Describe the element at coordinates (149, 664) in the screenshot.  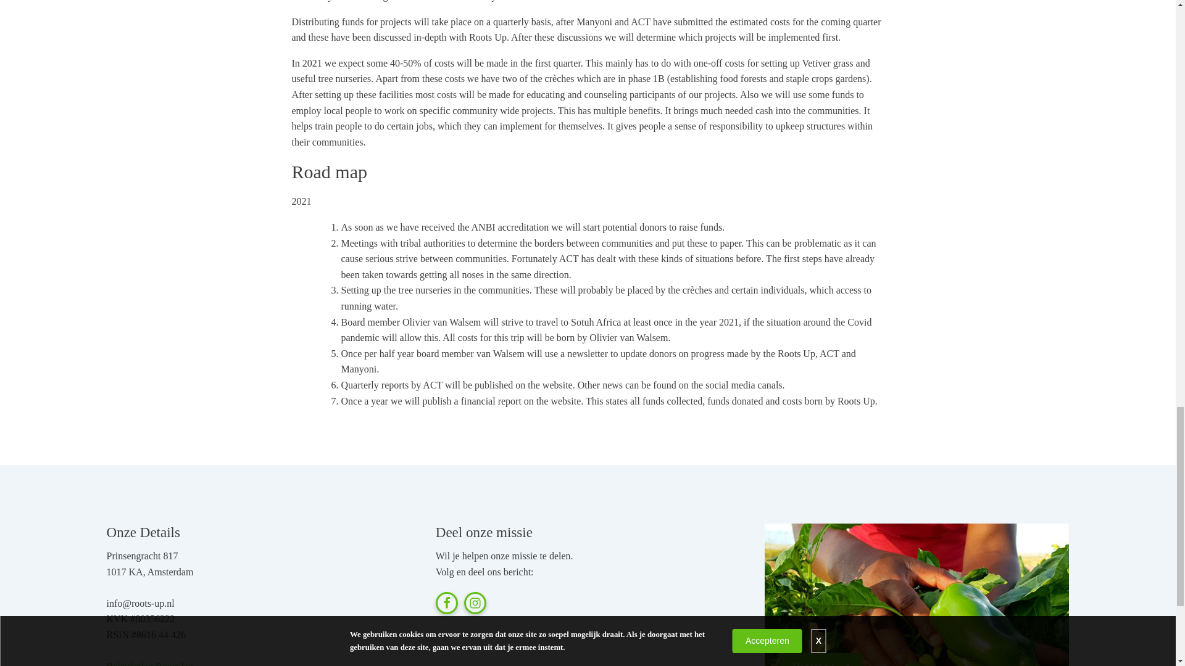
I see `Beleidsplan Roots Up` at that location.